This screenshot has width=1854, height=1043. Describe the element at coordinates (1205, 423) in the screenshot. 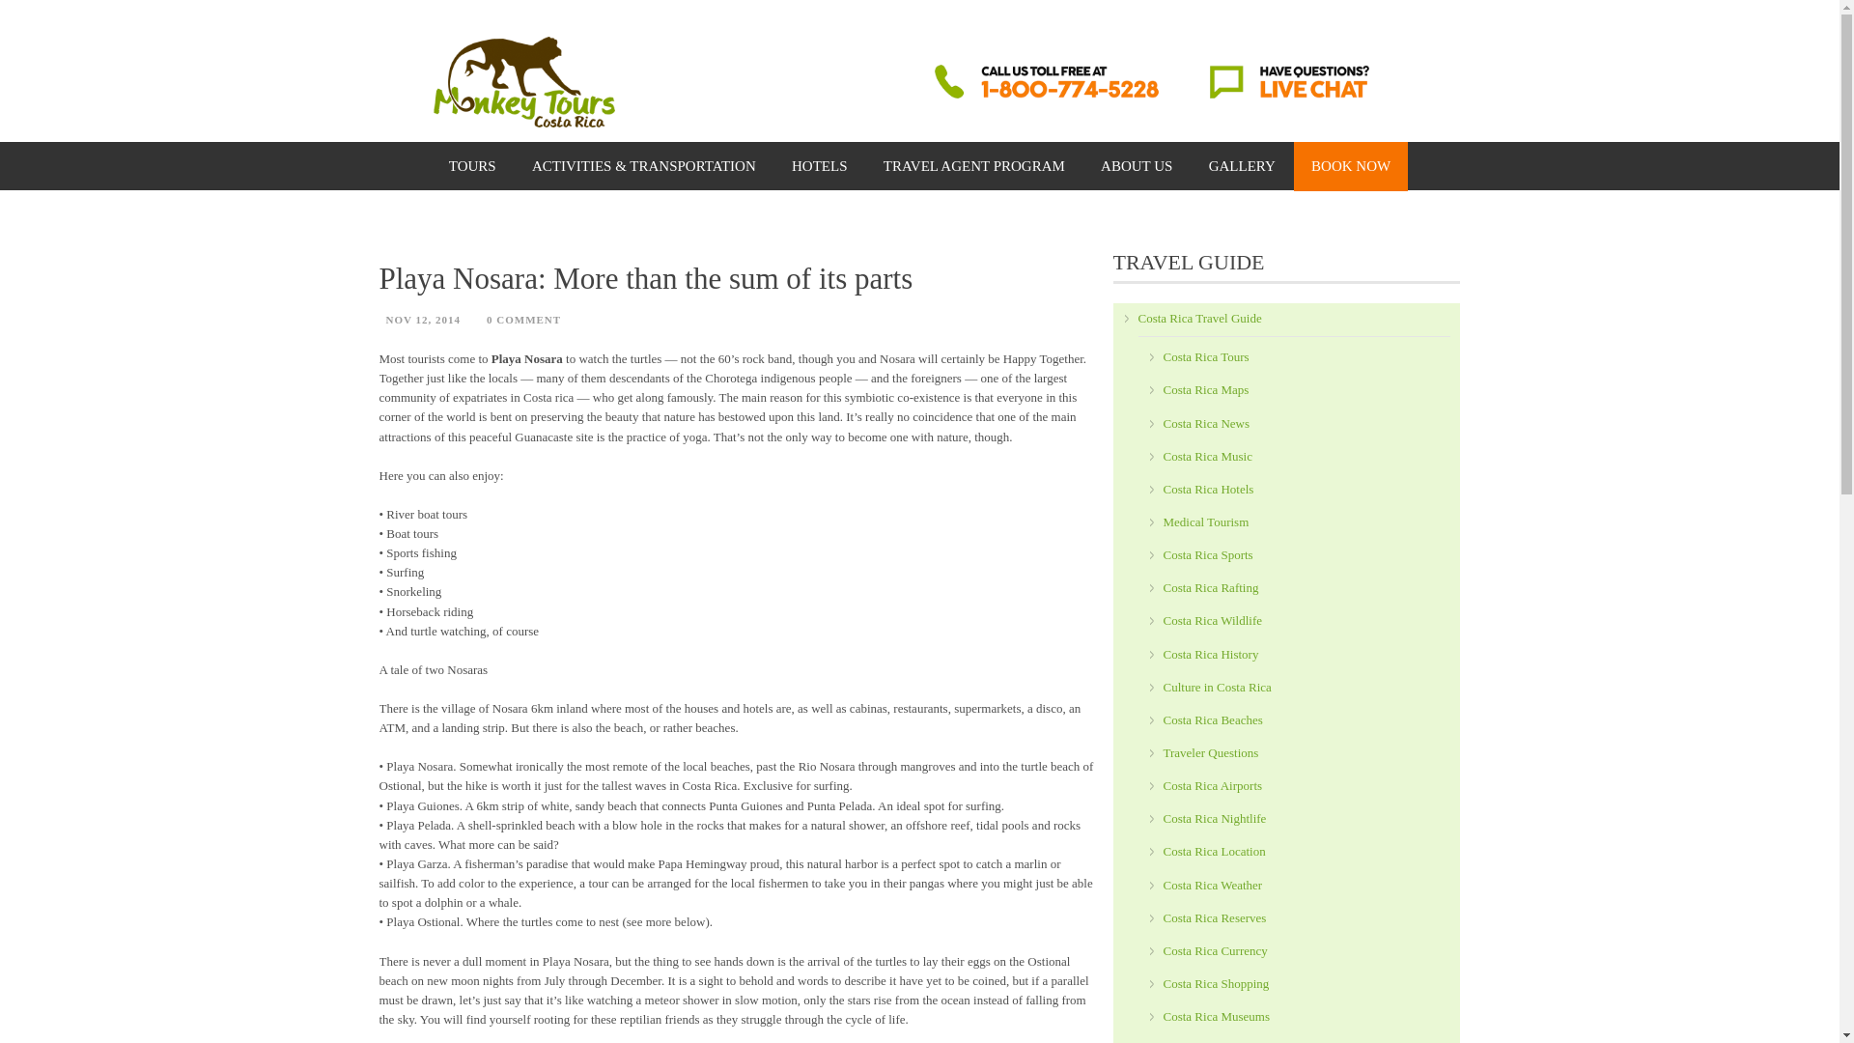

I see `Costa Rica News` at that location.